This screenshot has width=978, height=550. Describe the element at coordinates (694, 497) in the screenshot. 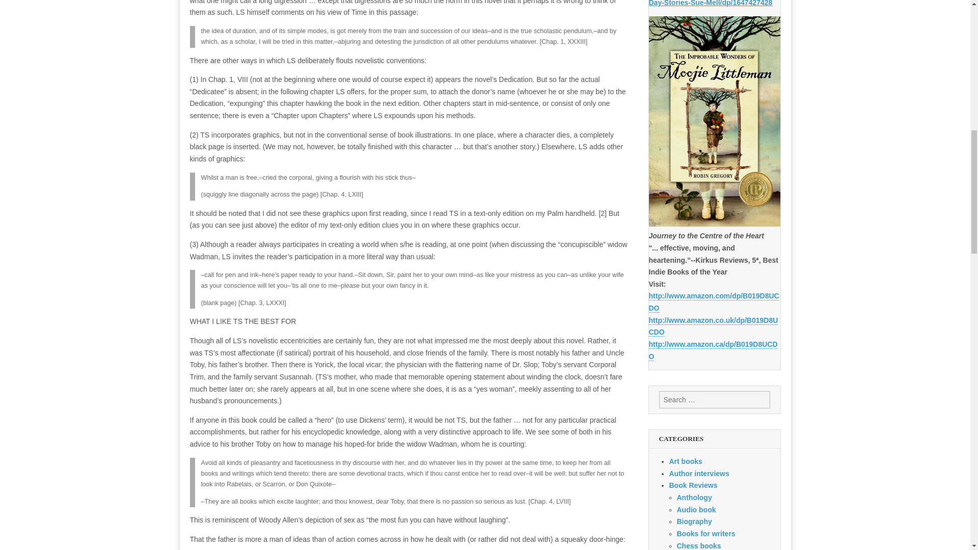

I see `Anthology` at that location.